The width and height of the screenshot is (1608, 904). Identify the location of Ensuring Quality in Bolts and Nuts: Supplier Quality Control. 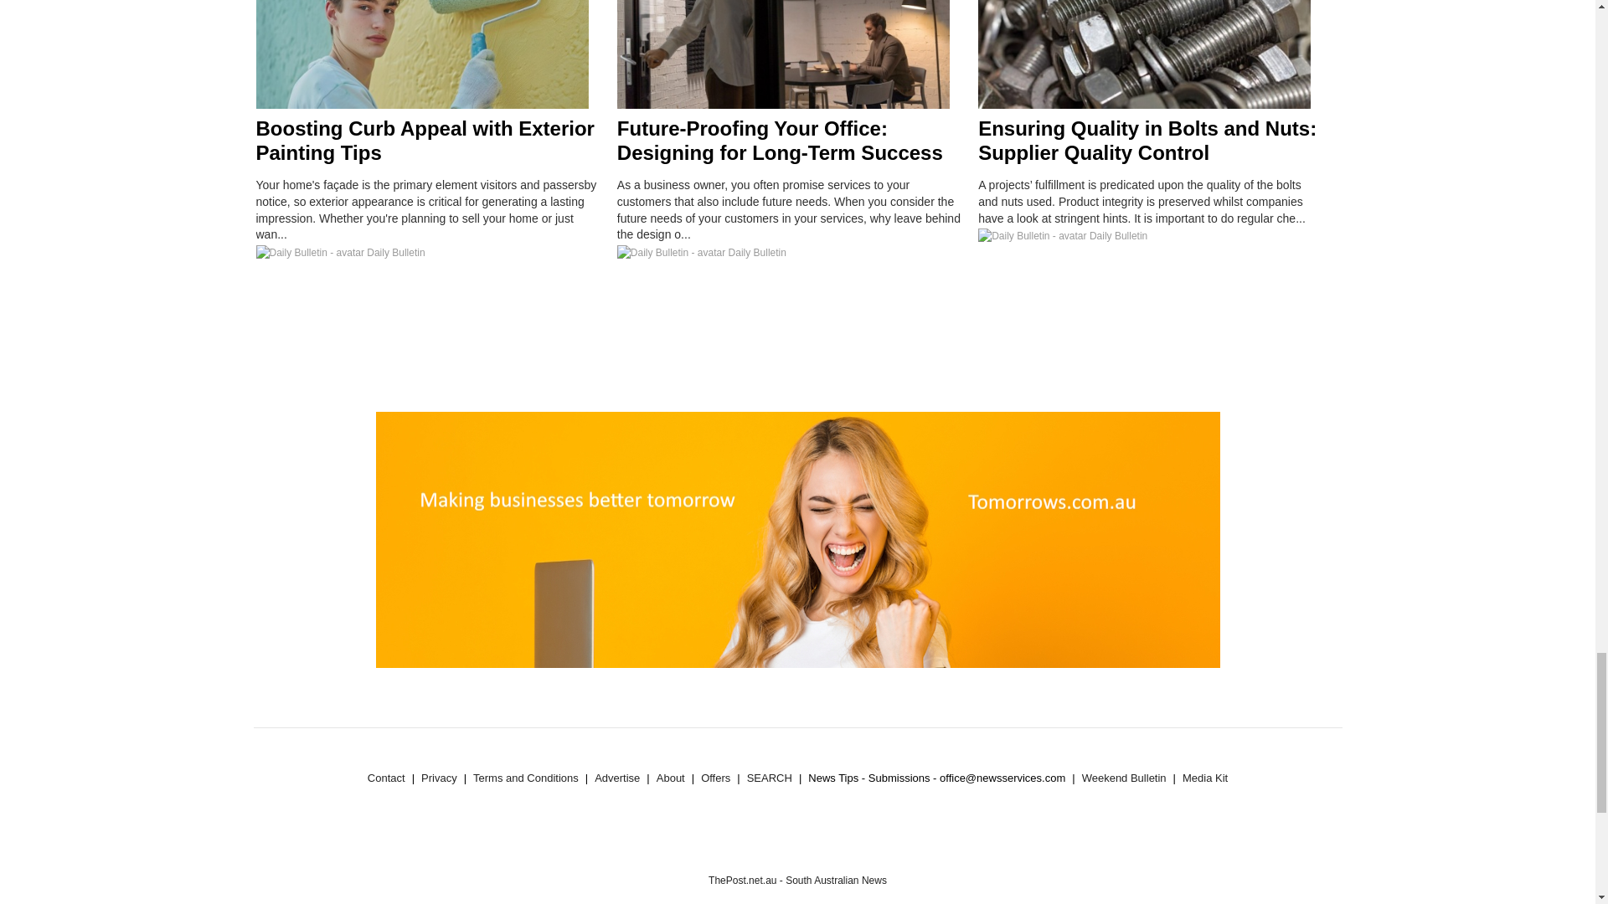
(1147, 141).